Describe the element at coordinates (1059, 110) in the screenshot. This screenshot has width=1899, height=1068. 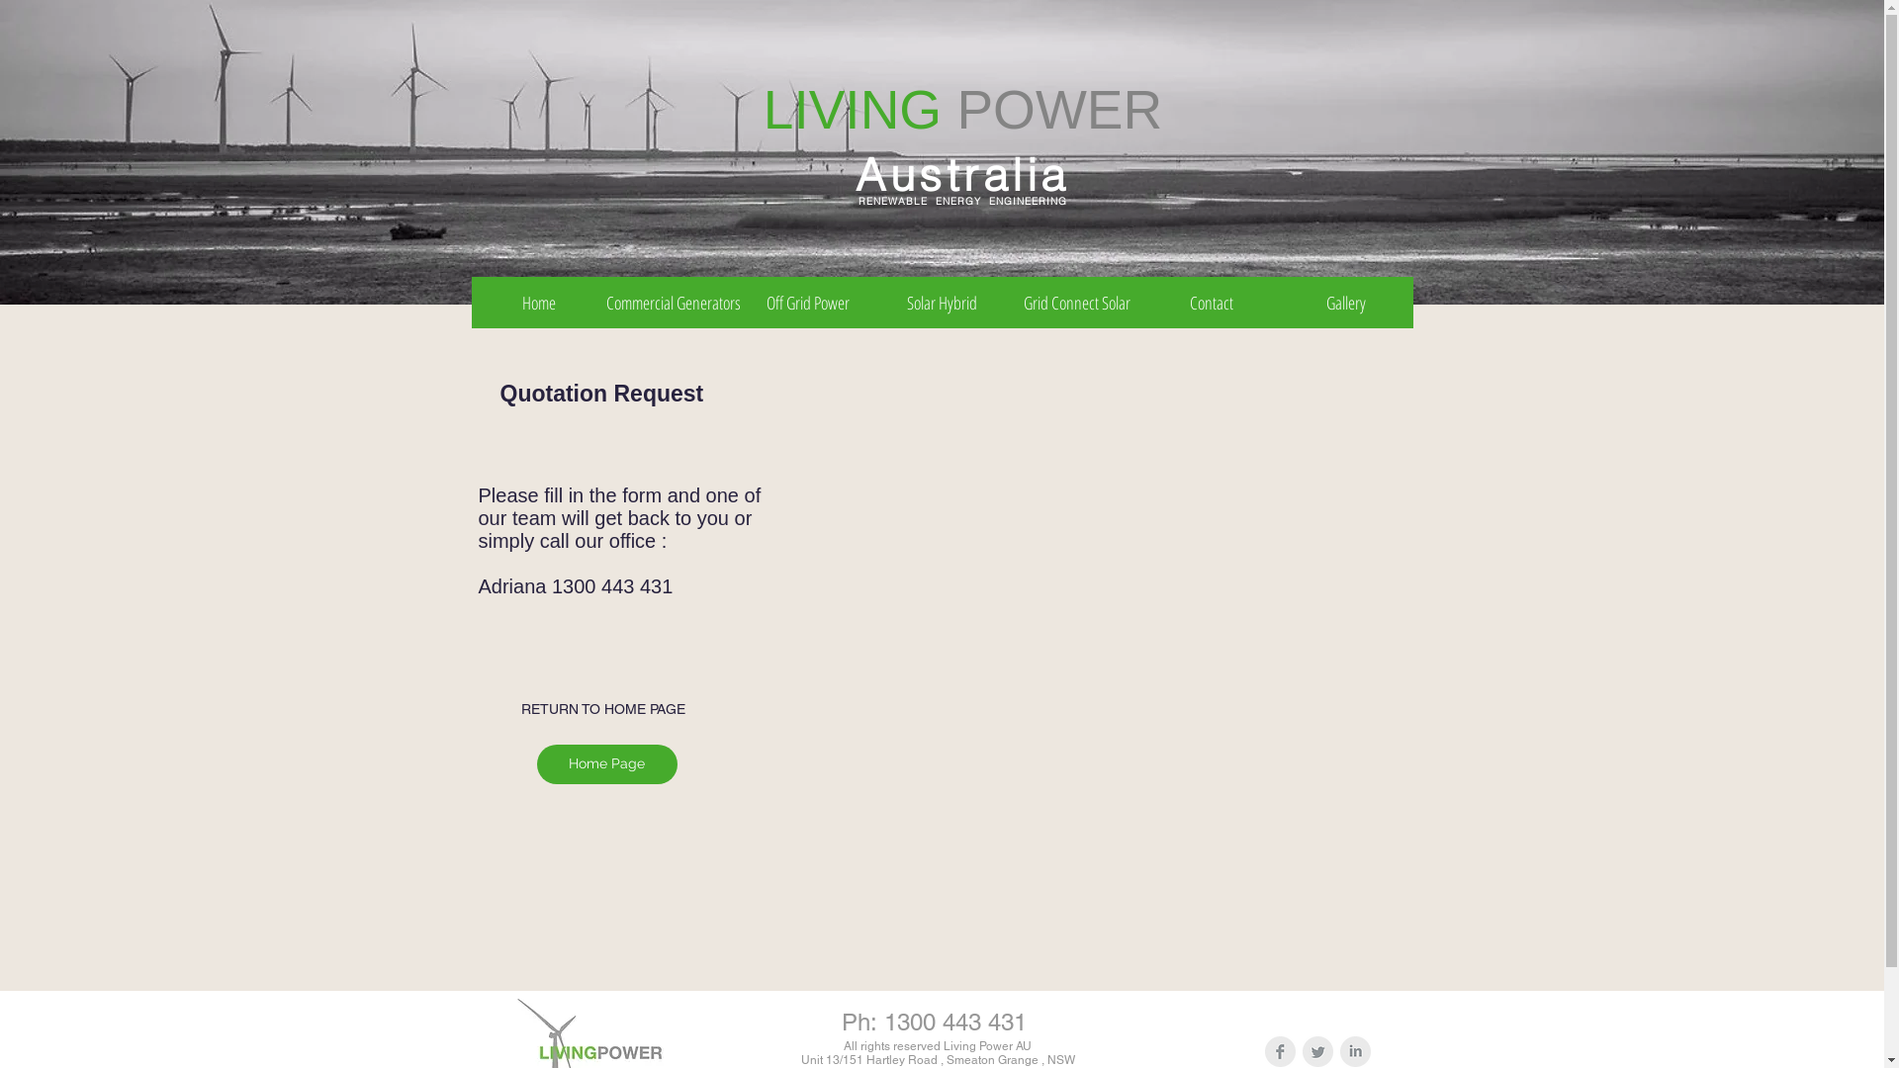
I see `POWER` at that location.